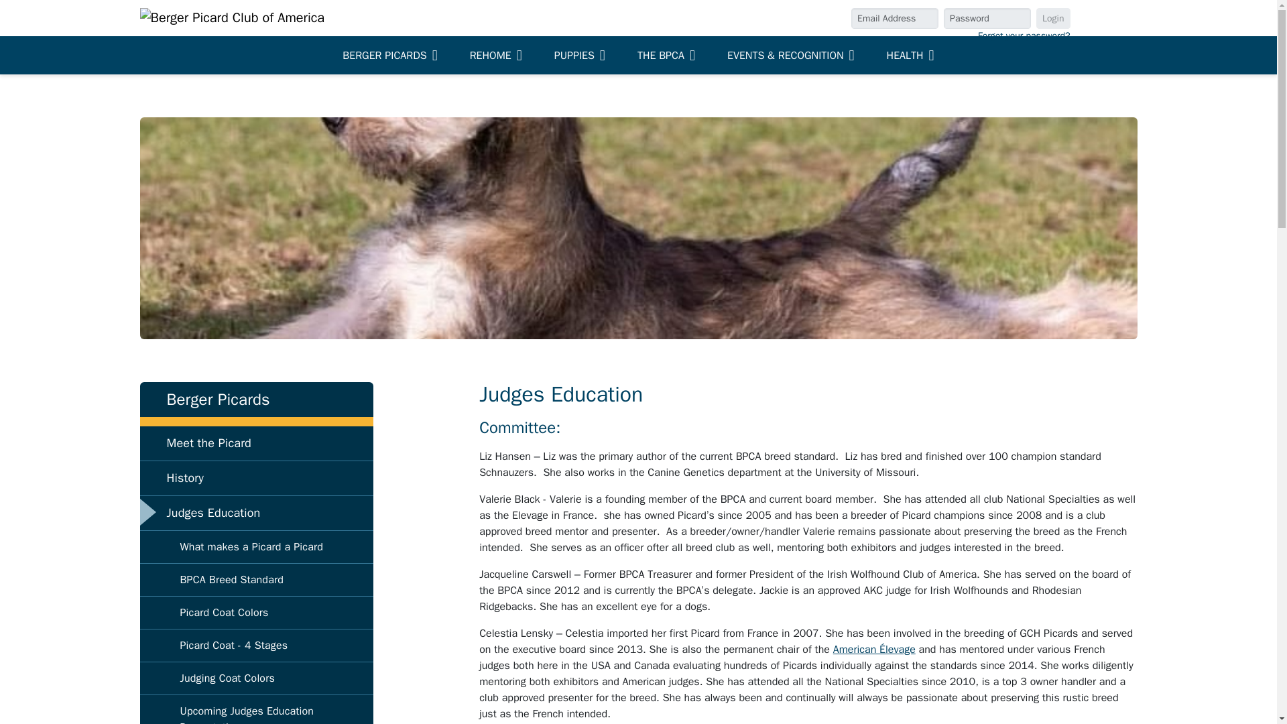 This screenshot has width=1287, height=724. Describe the element at coordinates (1052, 18) in the screenshot. I see `Login` at that location.